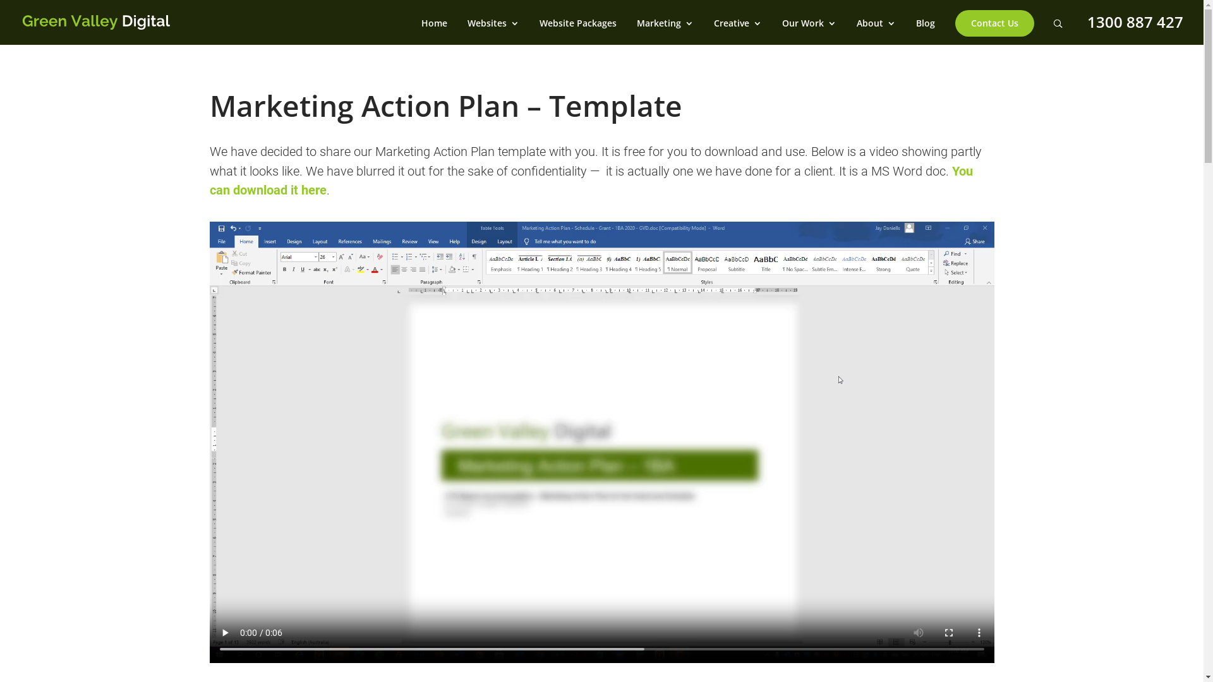 The width and height of the screenshot is (1213, 682). I want to click on Website Packages, so click(578, 32).